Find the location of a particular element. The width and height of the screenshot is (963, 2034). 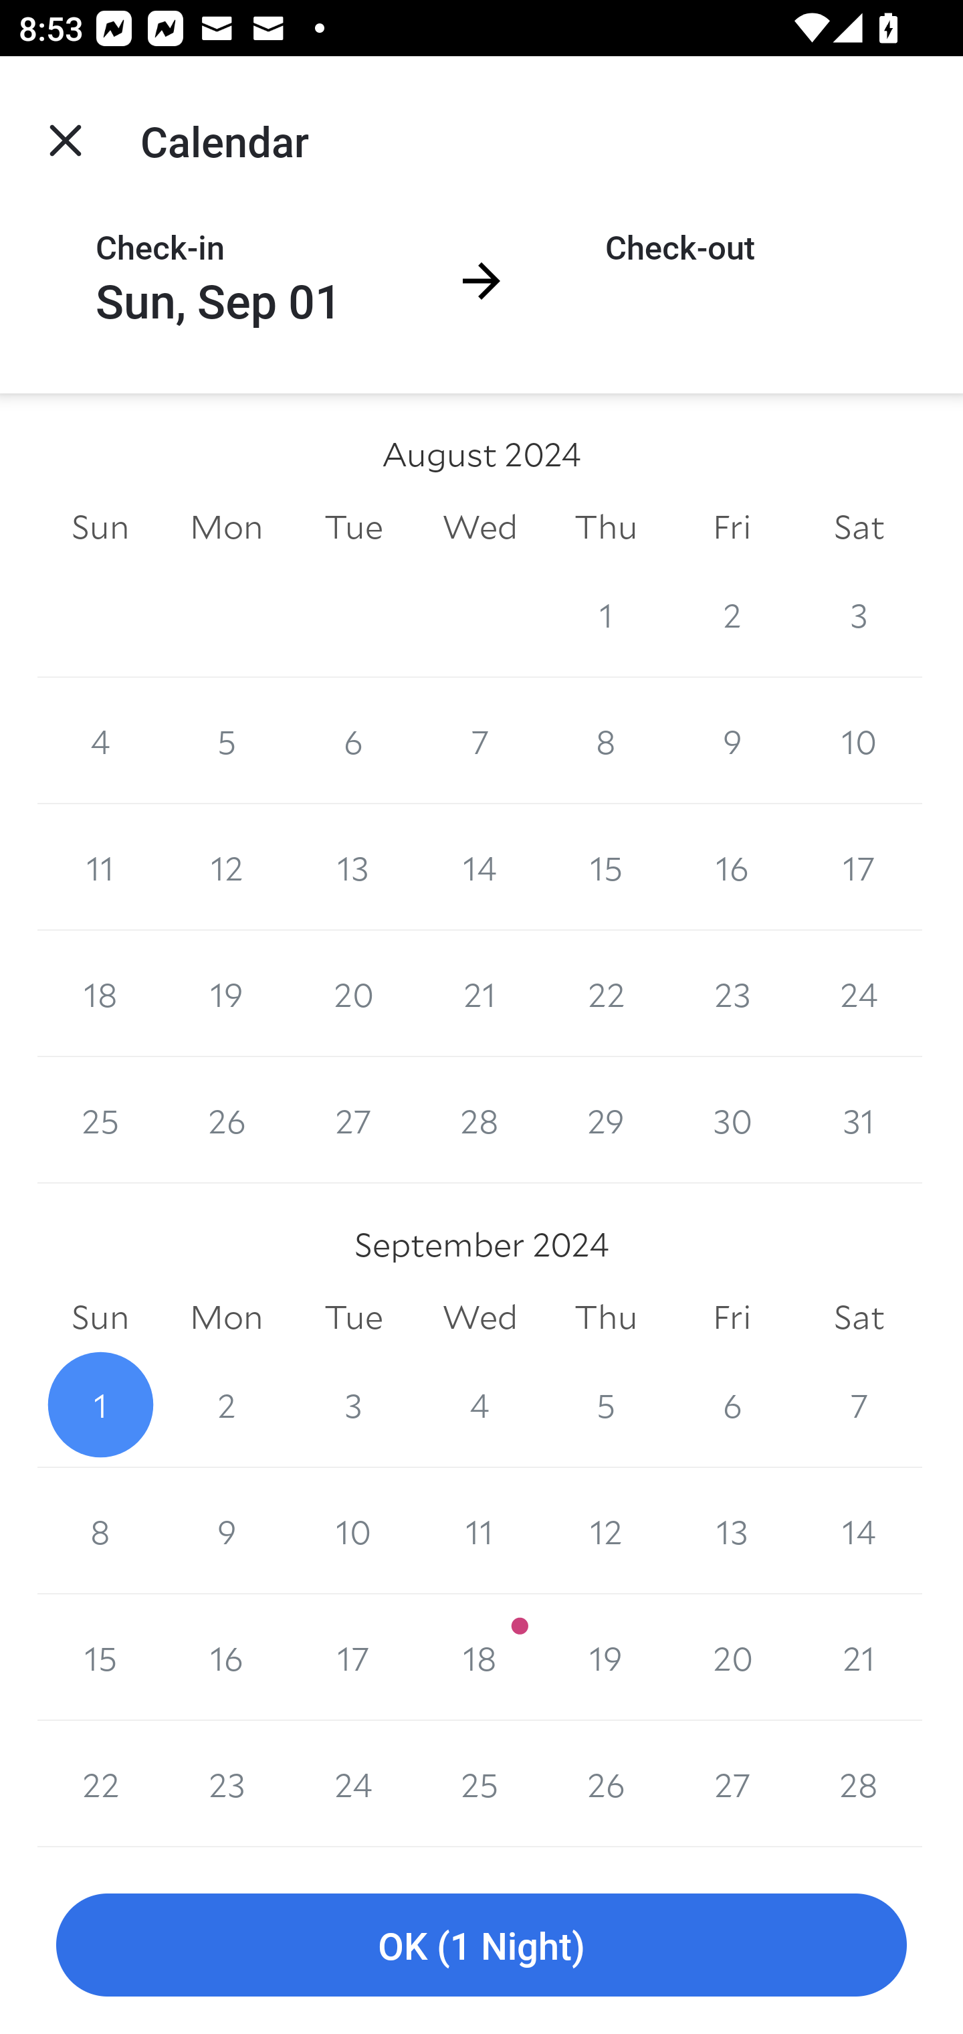

7 7 August 2024 is located at coordinates (480, 740).